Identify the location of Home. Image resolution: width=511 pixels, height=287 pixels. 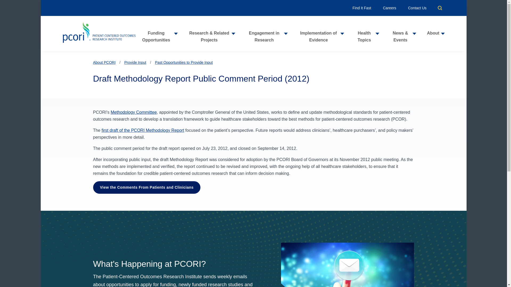
(99, 33).